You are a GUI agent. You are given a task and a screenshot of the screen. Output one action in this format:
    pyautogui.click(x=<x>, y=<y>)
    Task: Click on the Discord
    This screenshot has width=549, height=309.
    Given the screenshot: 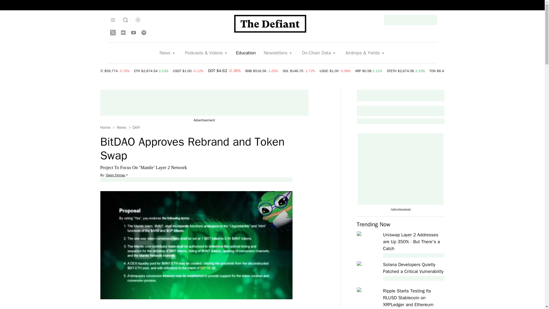 What is the action you would take?
    pyautogui.click(x=123, y=33)
    